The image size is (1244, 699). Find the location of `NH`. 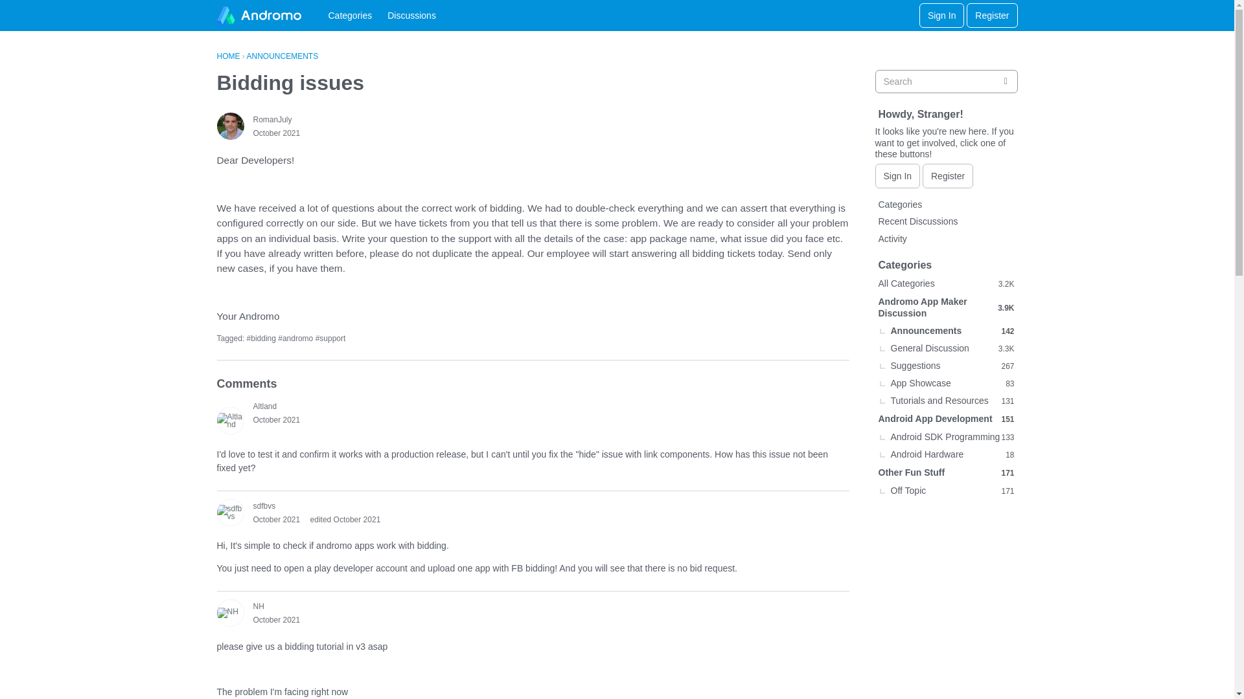

NH is located at coordinates (230, 612).